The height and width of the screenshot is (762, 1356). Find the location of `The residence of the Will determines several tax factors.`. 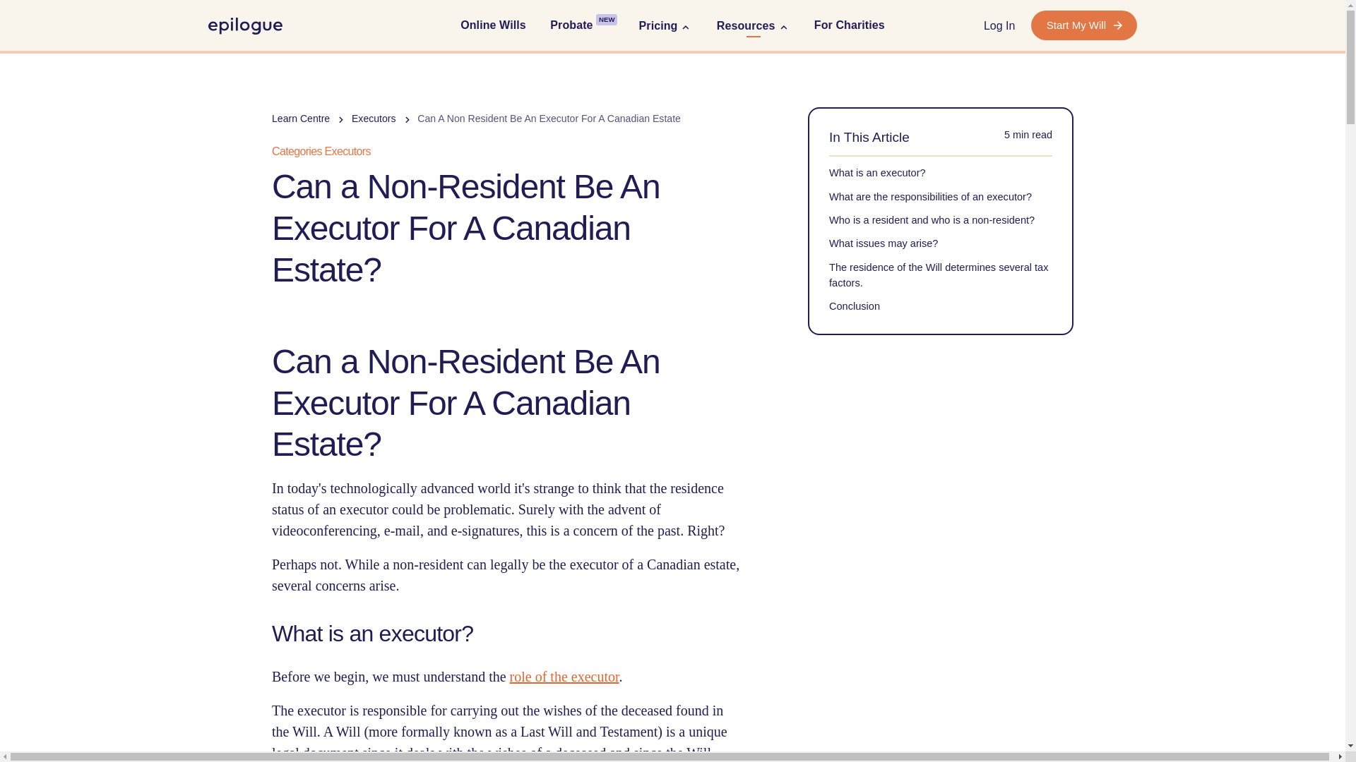

The residence of the Will determines several tax factors. is located at coordinates (938, 274).